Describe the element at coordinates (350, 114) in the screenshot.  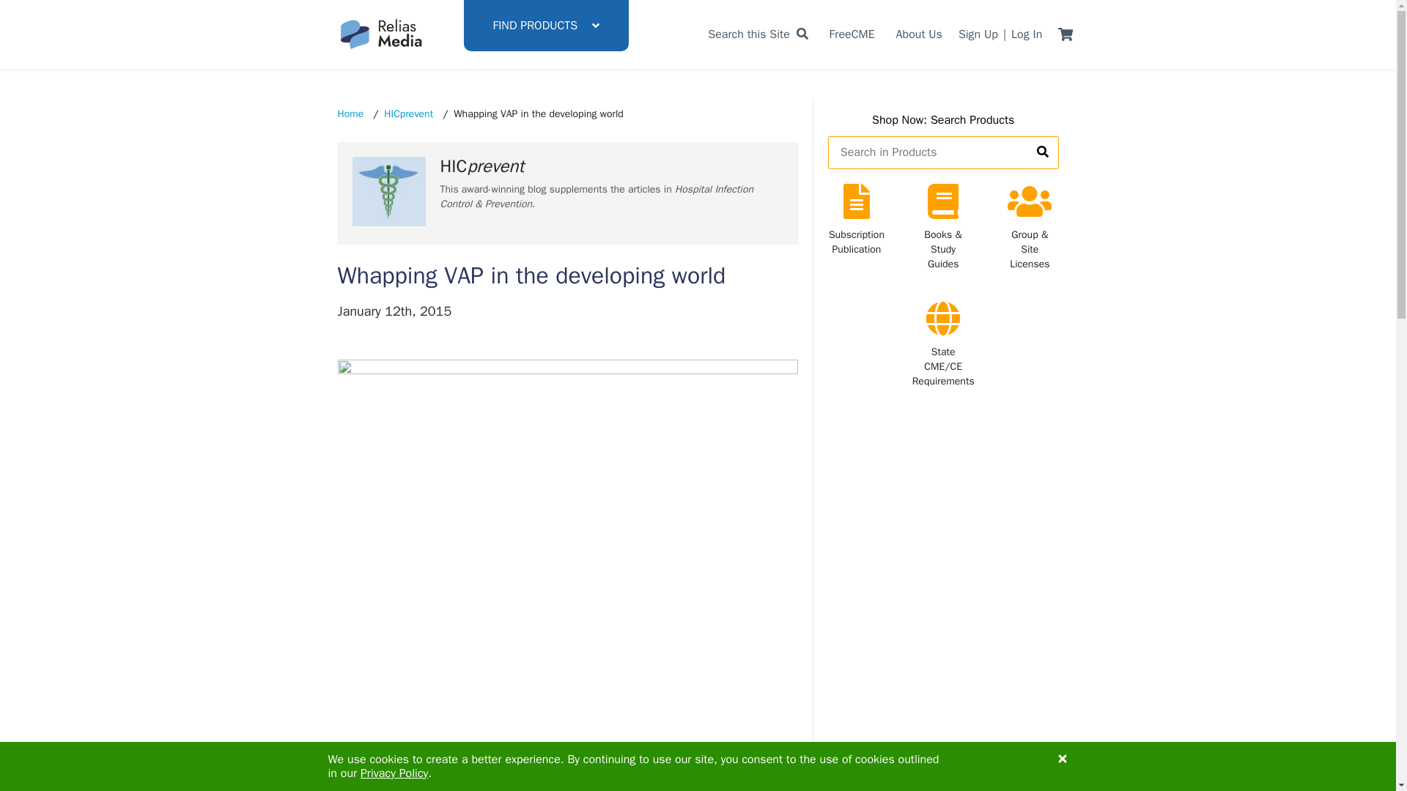
I see `Home` at that location.